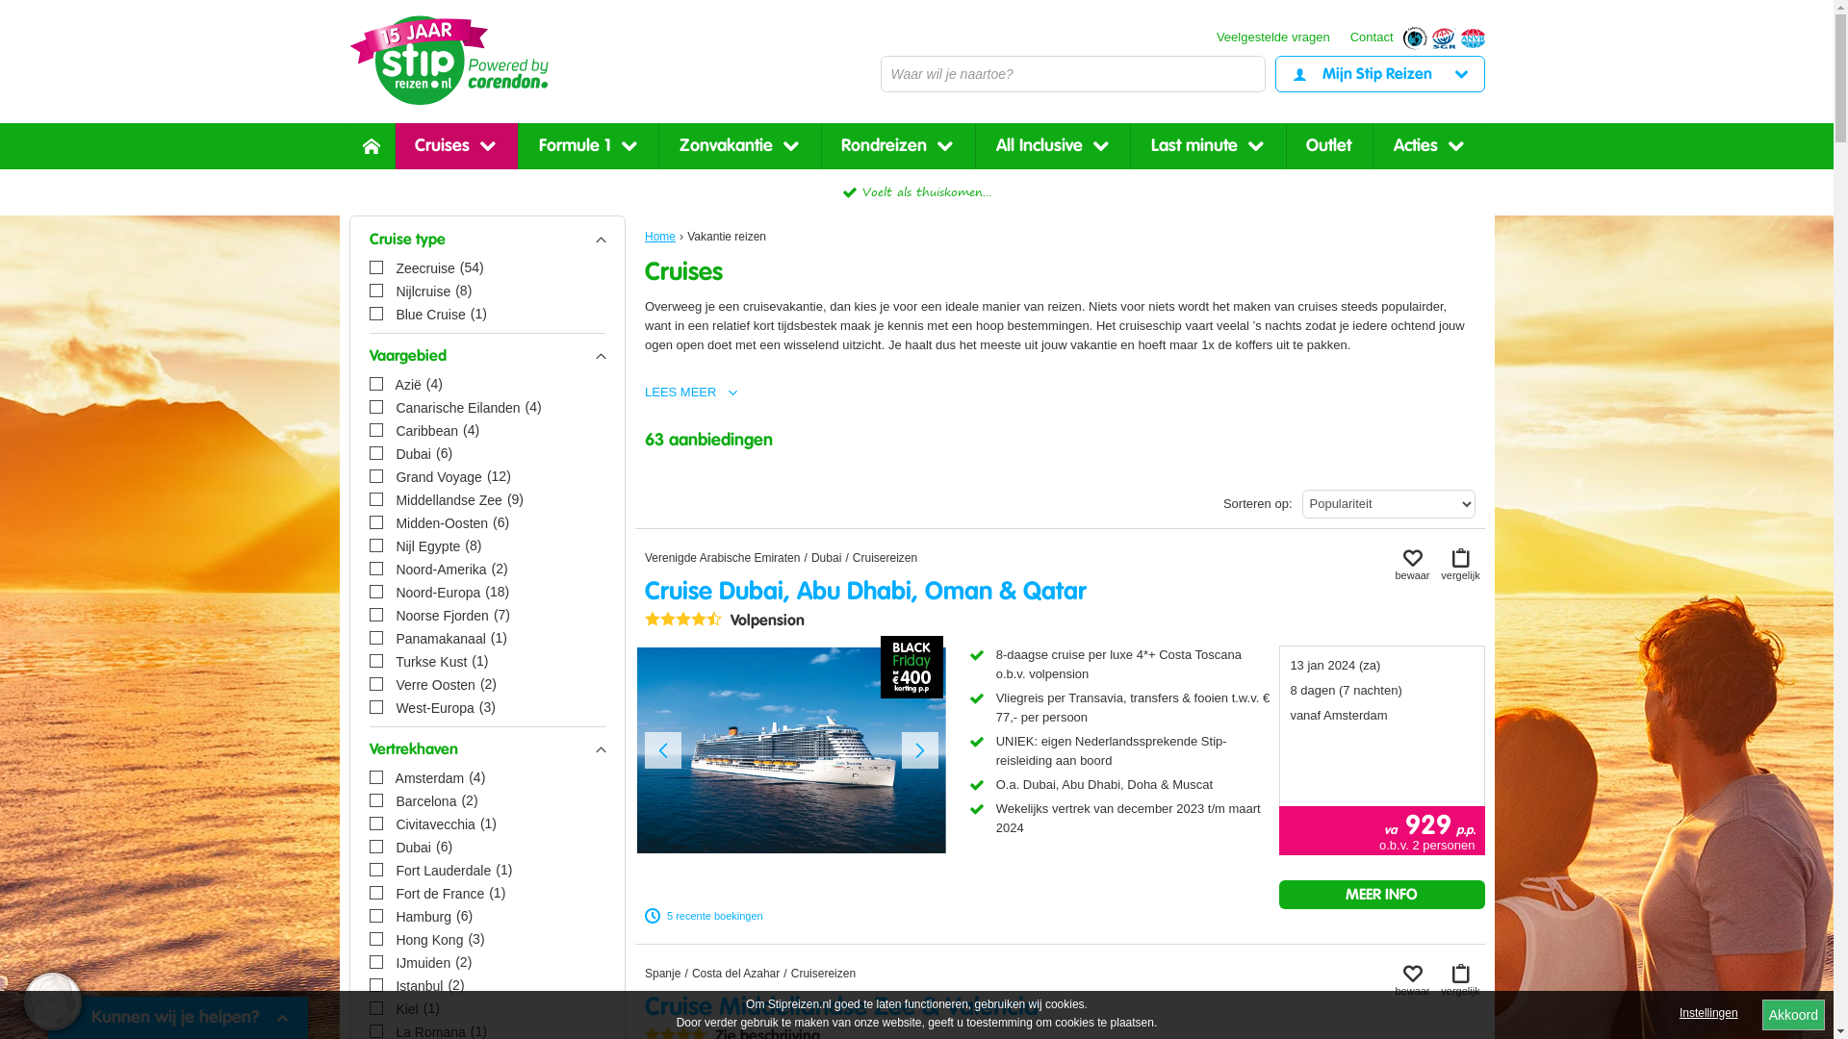 The image size is (1848, 1039). I want to click on Home, so click(659, 966).